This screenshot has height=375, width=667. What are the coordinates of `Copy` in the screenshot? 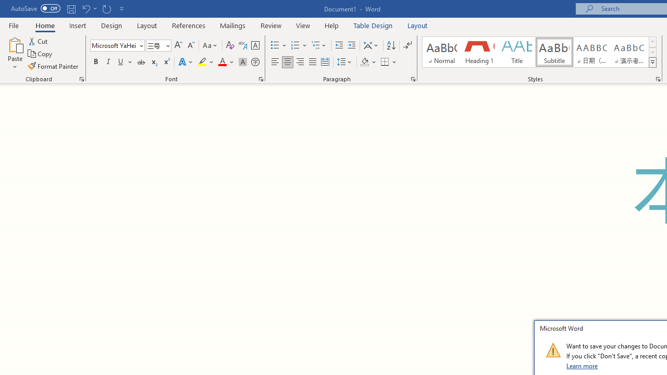 It's located at (41, 54).